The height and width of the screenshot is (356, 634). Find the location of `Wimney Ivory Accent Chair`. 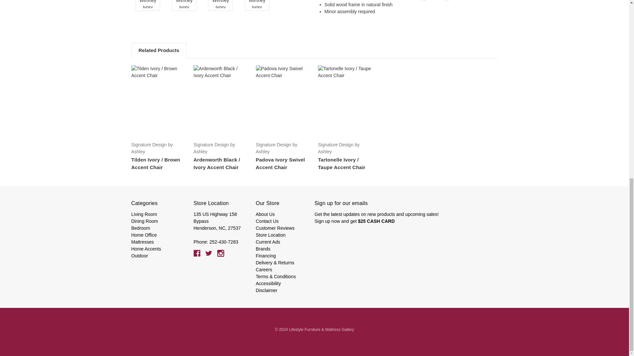

Wimney Ivory Accent Chair is located at coordinates (221, 4).